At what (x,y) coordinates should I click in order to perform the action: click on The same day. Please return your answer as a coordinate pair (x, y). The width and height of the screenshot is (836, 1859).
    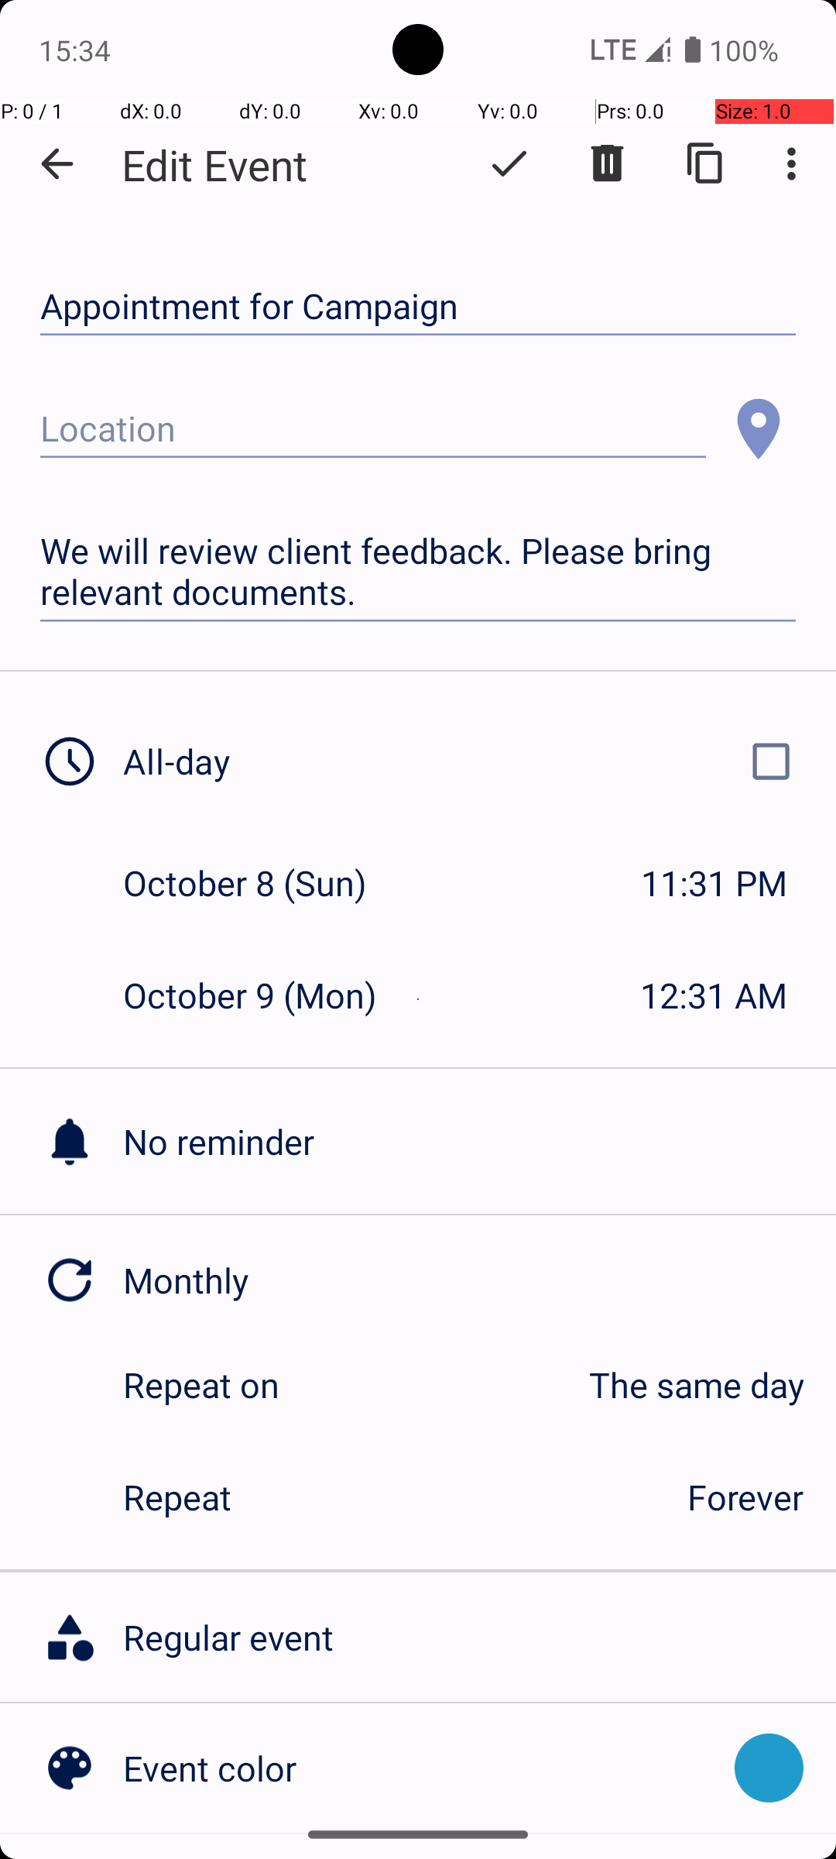
    Looking at the image, I should click on (557, 1385).